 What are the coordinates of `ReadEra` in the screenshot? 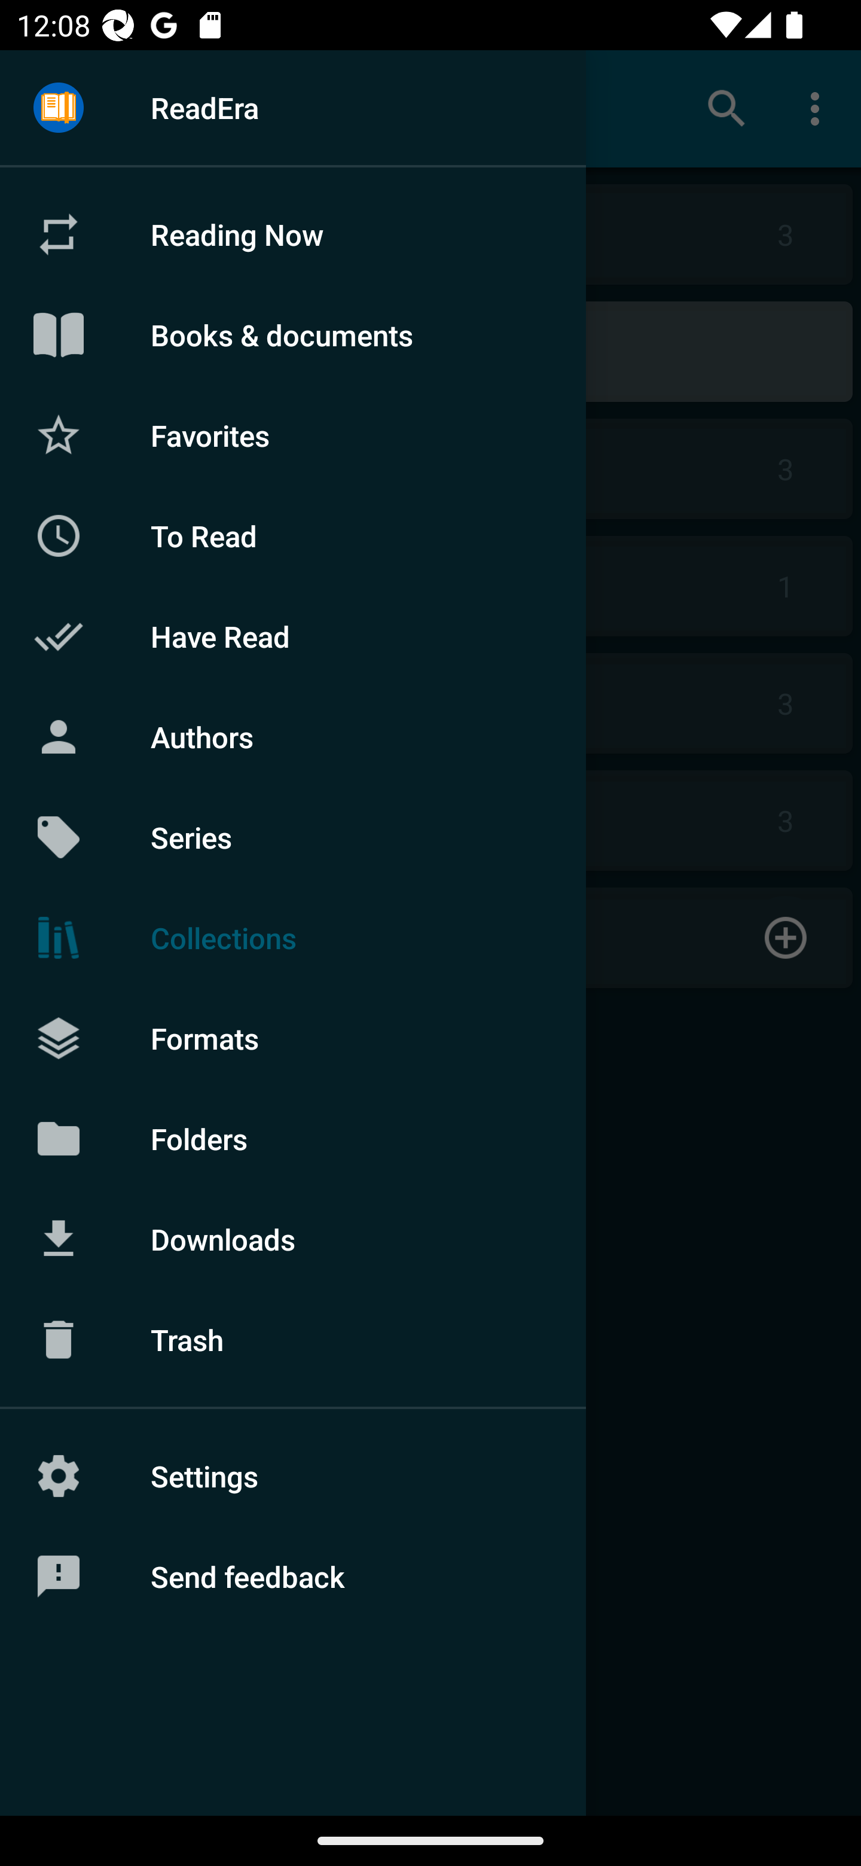 It's located at (293, 107).